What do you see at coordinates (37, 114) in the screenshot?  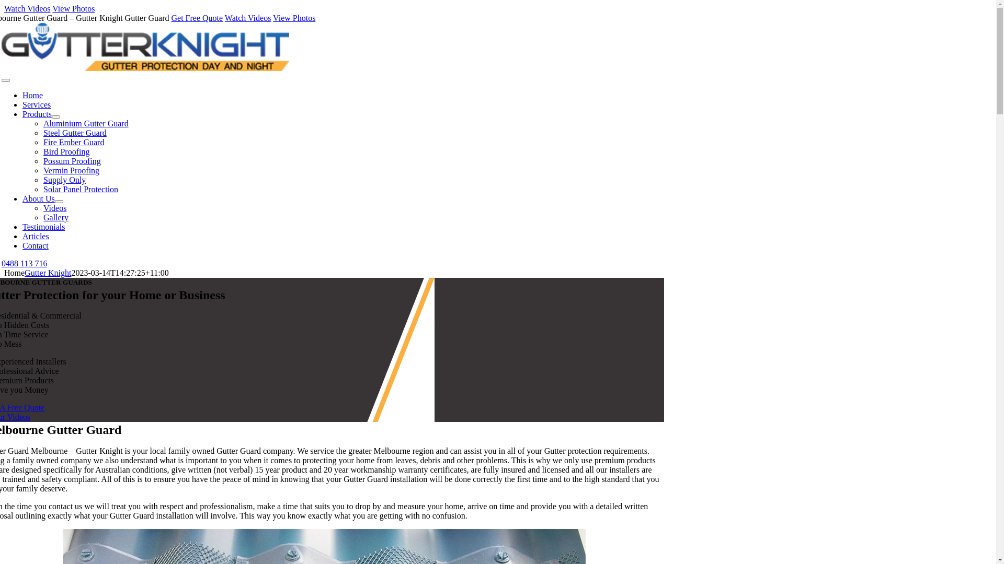 I see `Products` at bounding box center [37, 114].